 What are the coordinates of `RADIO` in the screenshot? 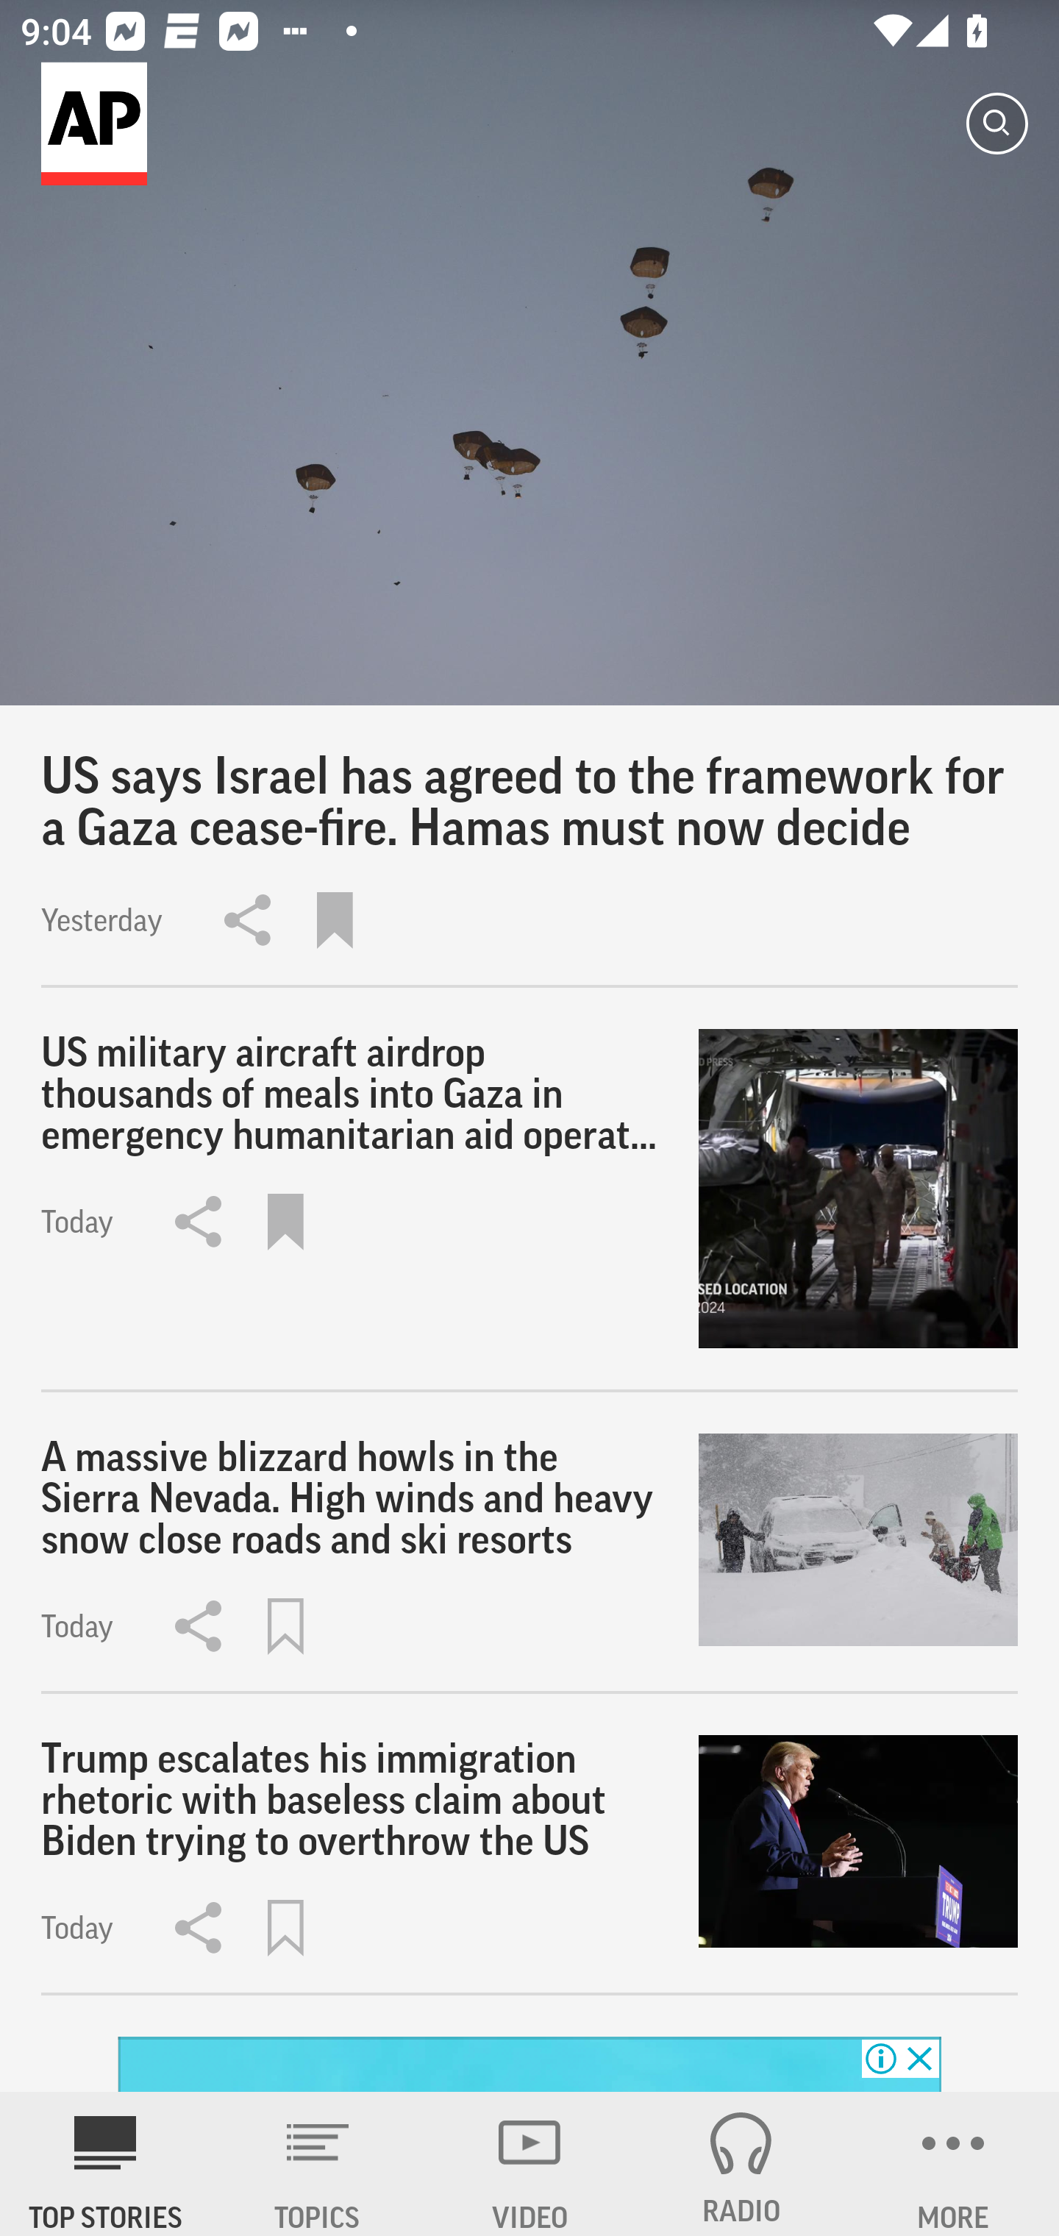 It's located at (741, 2164).